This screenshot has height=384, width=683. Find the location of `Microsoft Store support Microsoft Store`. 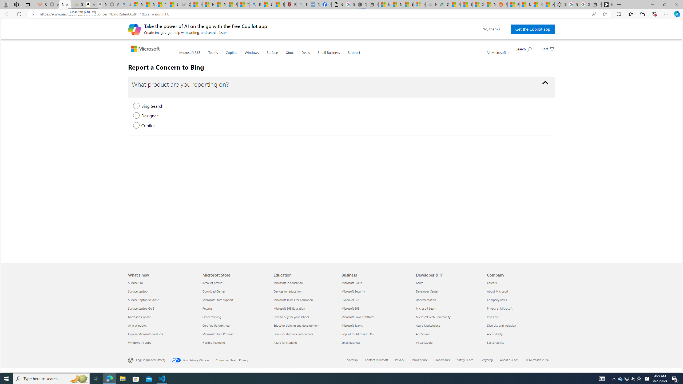

Microsoft Store support Microsoft Store is located at coordinates (217, 300).